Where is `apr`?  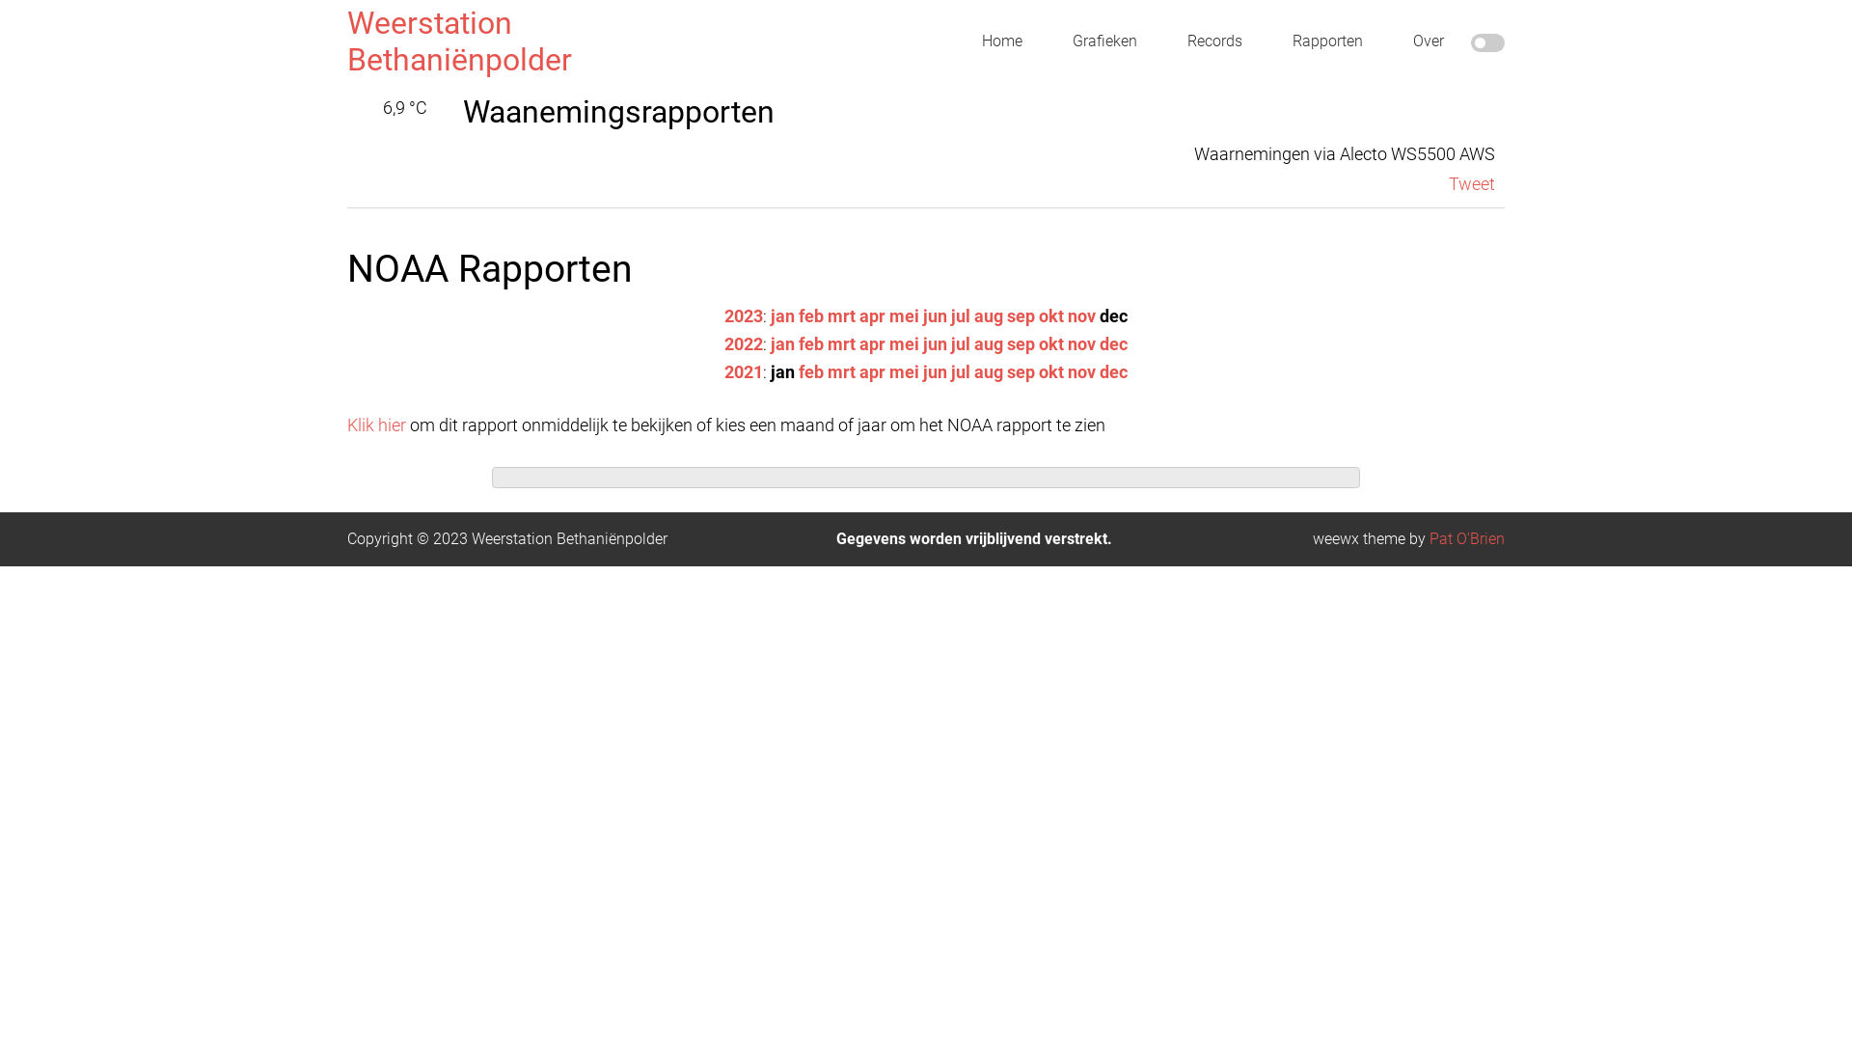
apr is located at coordinates (872, 372).